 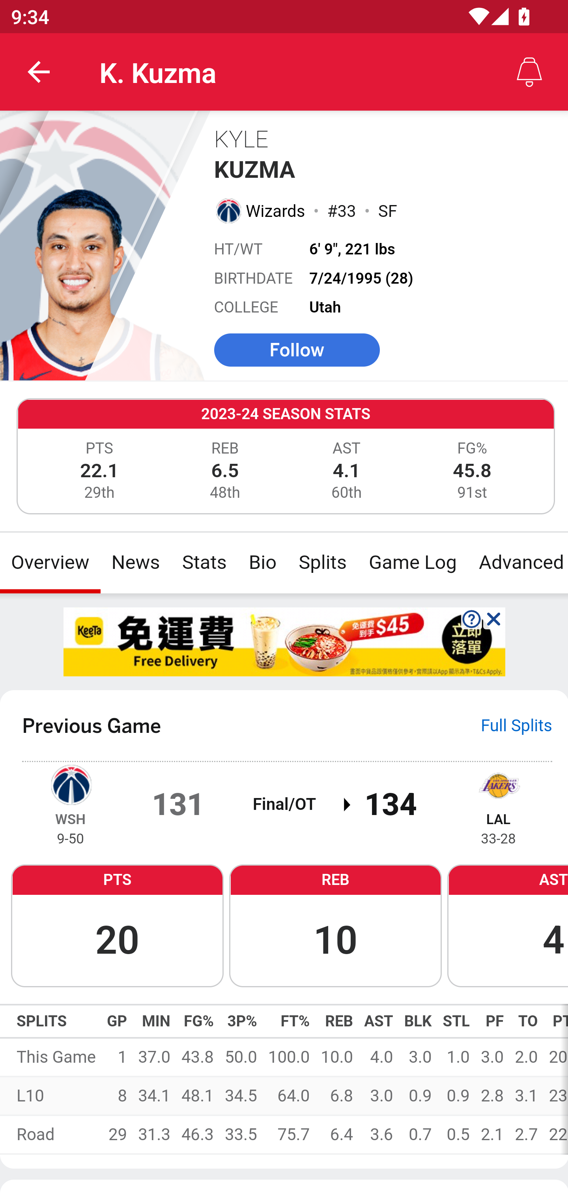 I want to click on Bio, so click(x=263, y=563).